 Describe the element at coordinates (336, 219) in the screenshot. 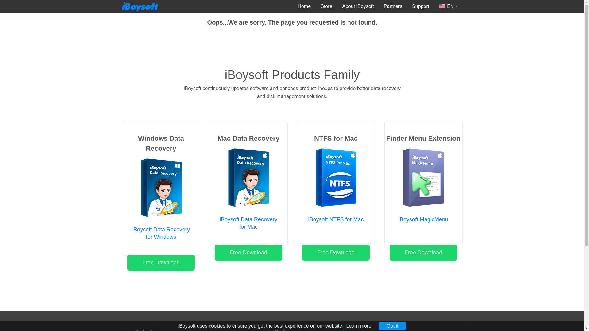

I see `iBoysoft NTFS for Mac` at that location.